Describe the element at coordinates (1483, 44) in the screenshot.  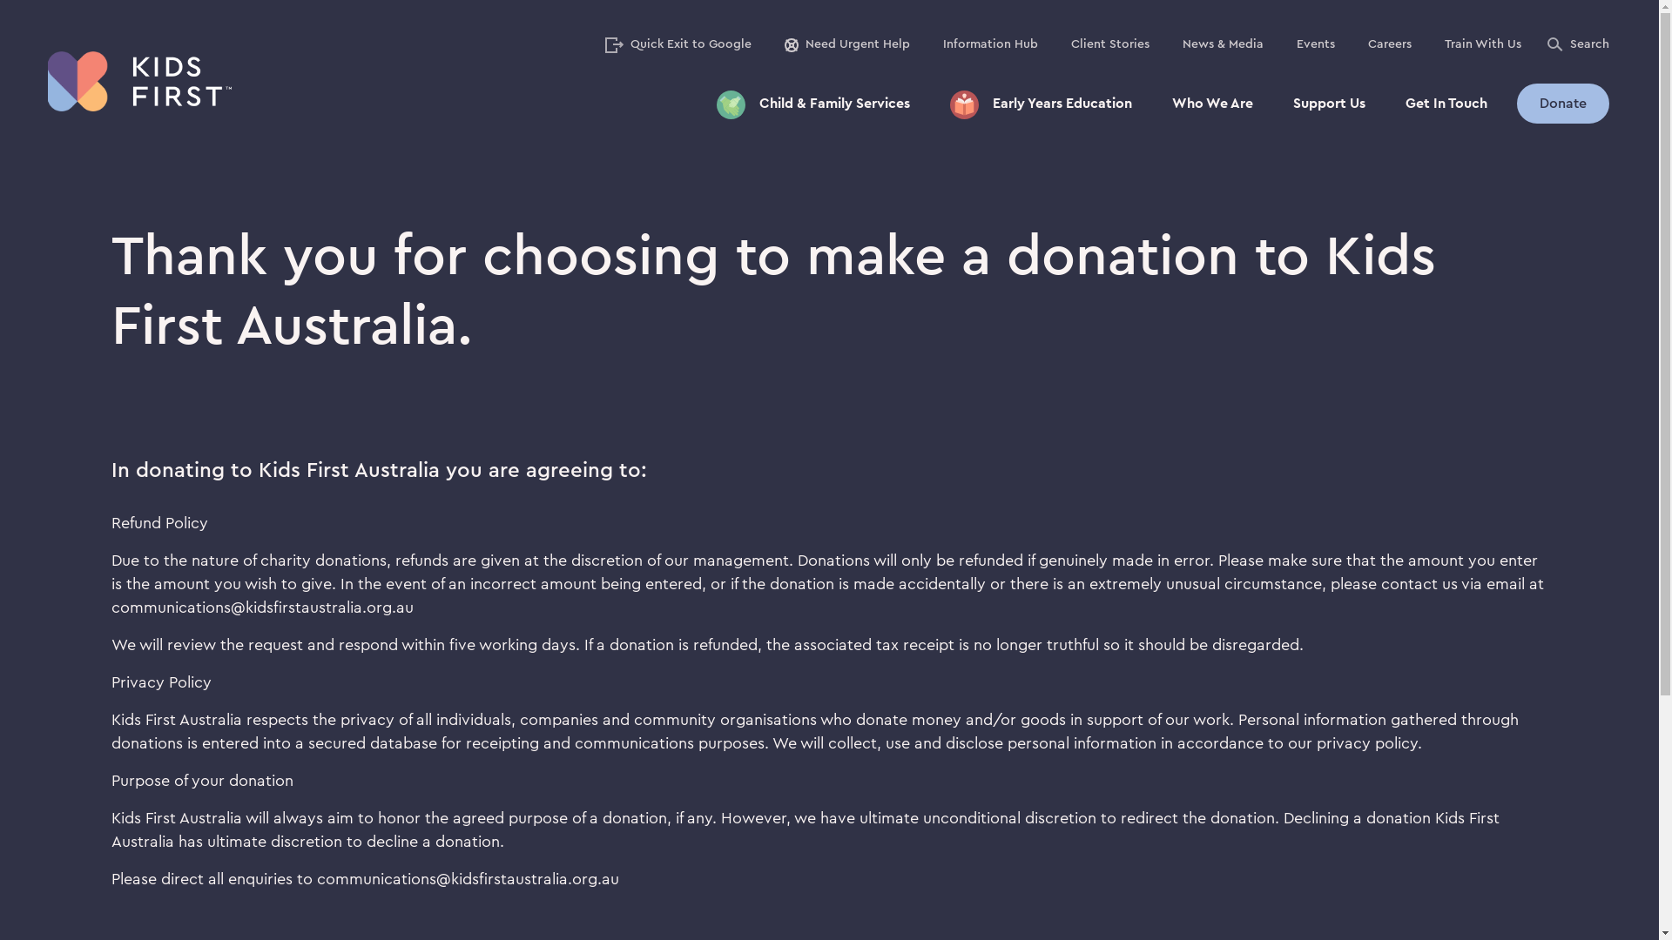
I see `Train With Us` at that location.